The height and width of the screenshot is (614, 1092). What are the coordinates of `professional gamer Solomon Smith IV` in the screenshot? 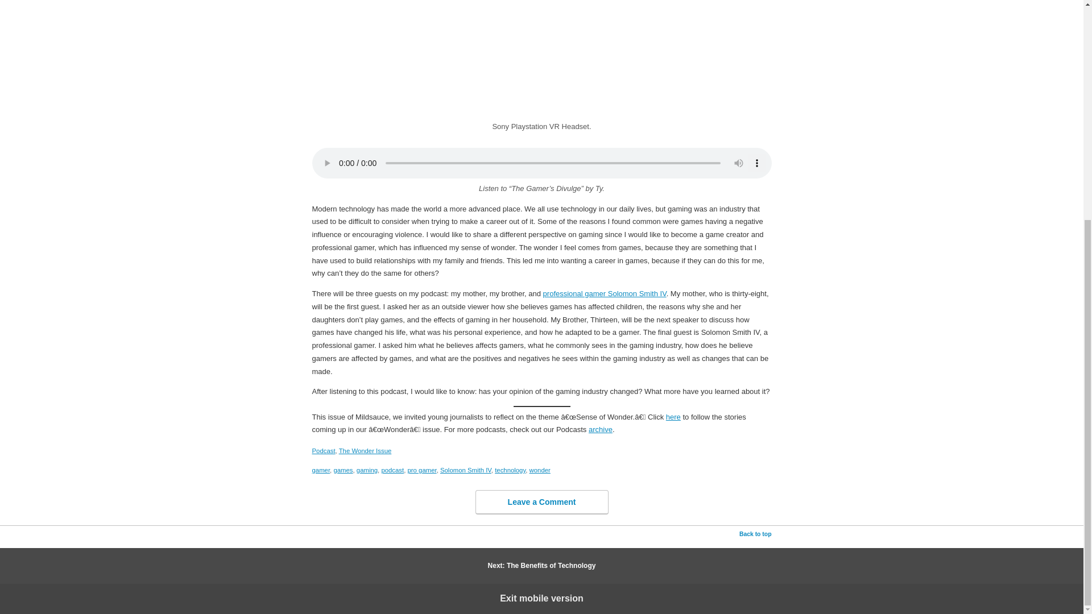 It's located at (604, 293).